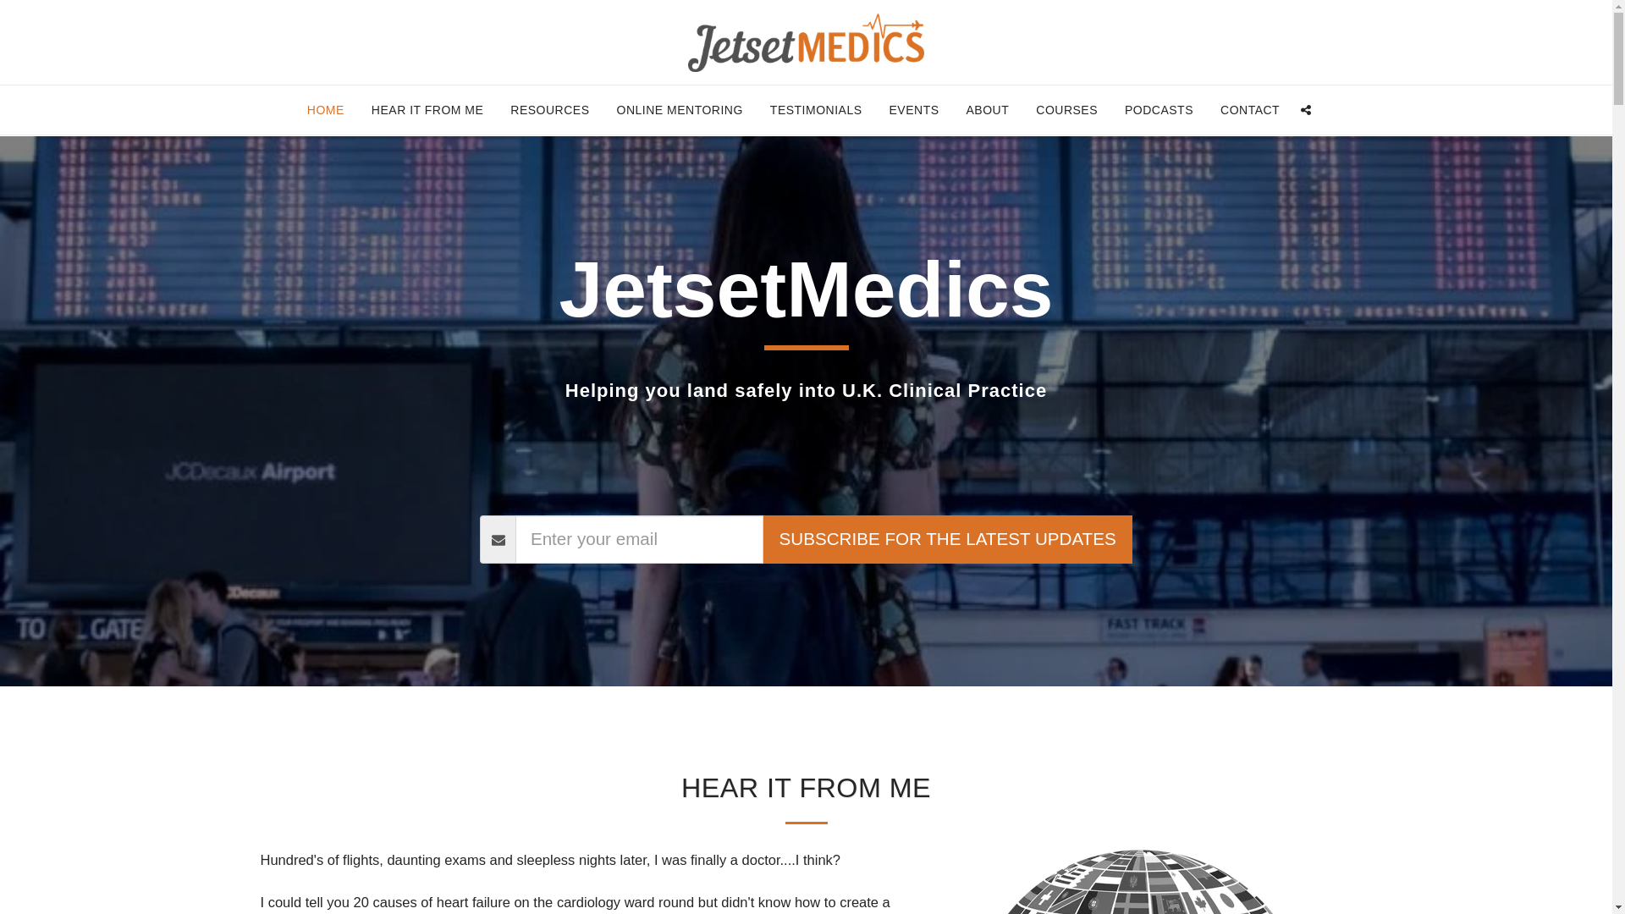 This screenshot has width=1625, height=914. I want to click on HEAR IT FROM ME, so click(427, 109).